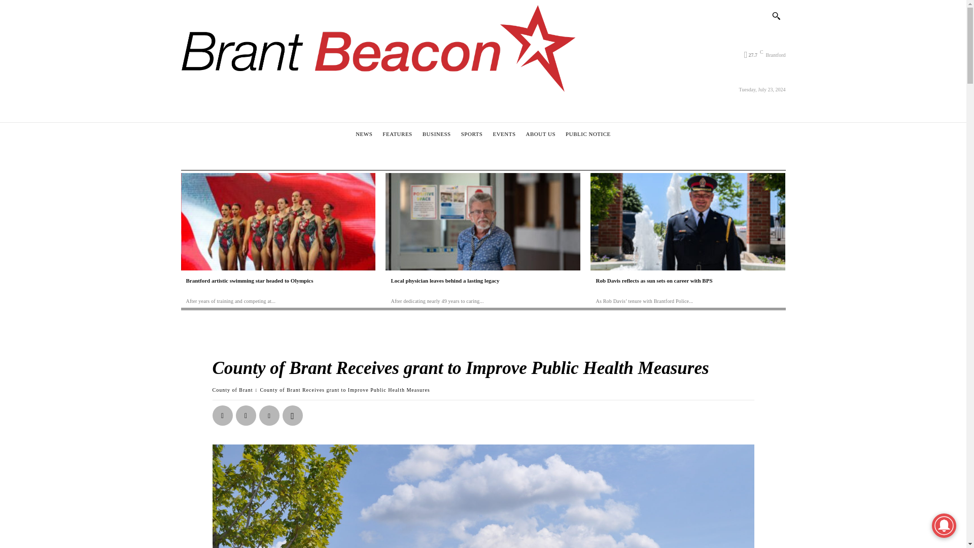  What do you see at coordinates (232, 390) in the screenshot?
I see `View all posts in County of Brant` at bounding box center [232, 390].